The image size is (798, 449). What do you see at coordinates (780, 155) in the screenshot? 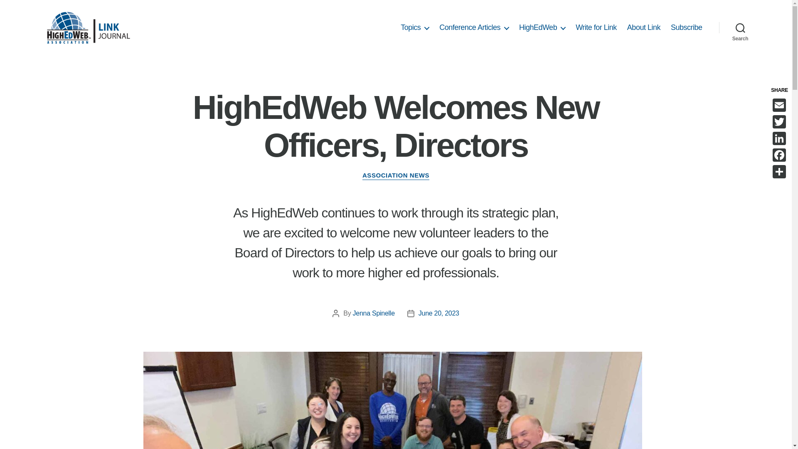
I see `Facebook` at bounding box center [780, 155].